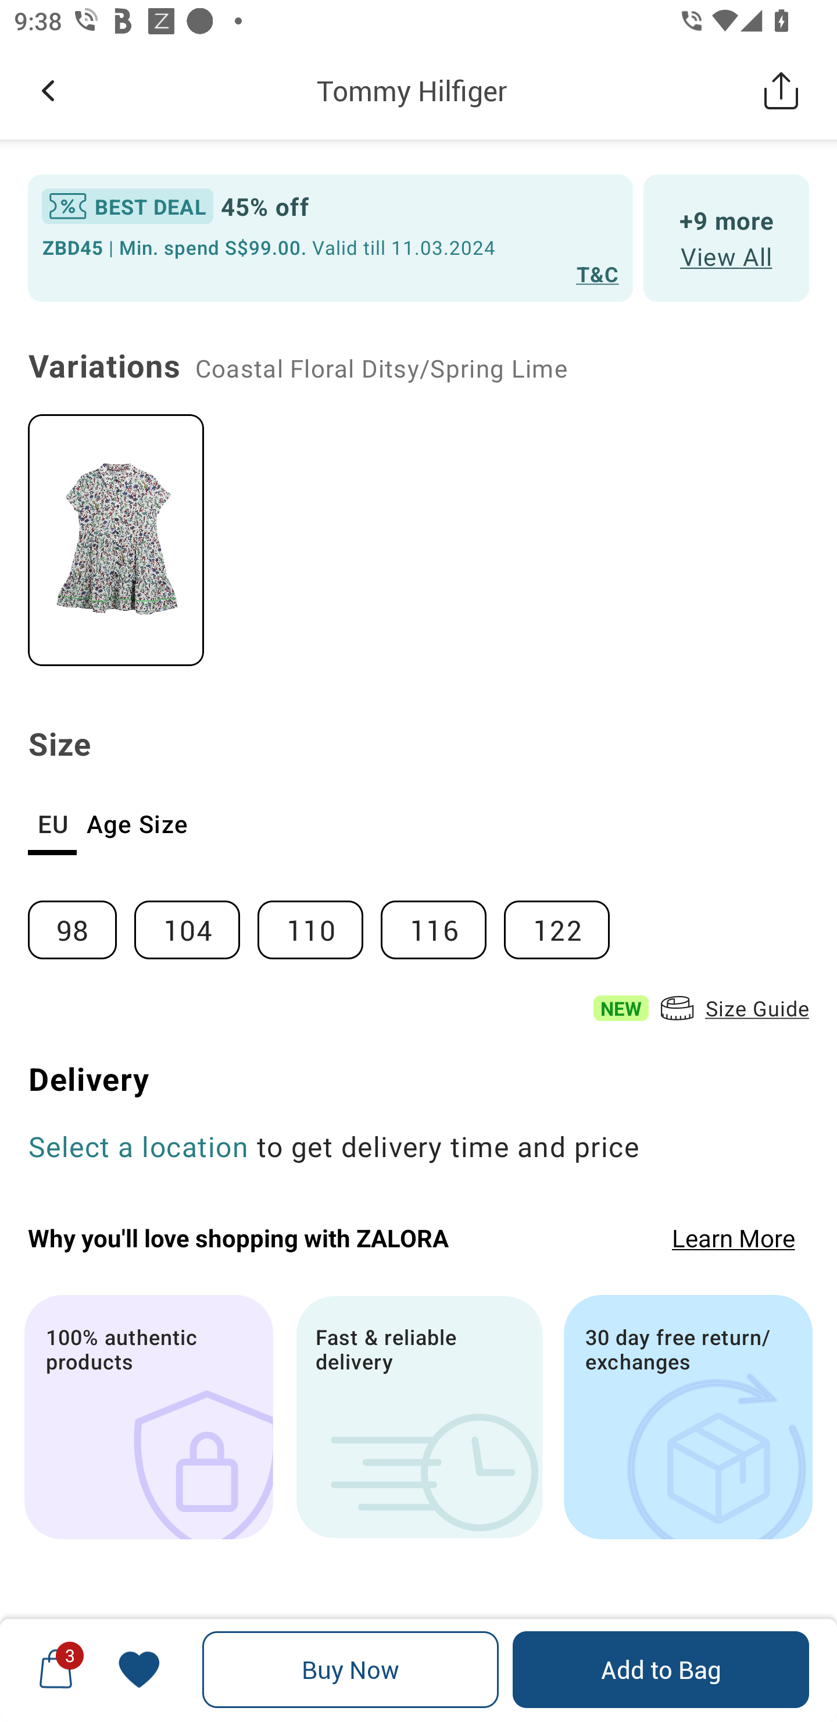  Describe the element at coordinates (727, 237) in the screenshot. I see `+9 more
View All` at that location.